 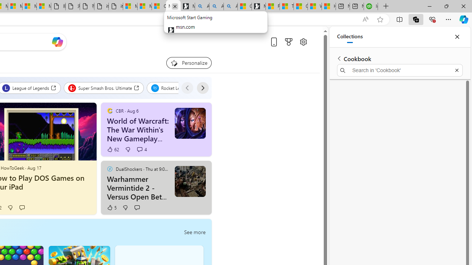 I want to click on Next, so click(x=202, y=88).